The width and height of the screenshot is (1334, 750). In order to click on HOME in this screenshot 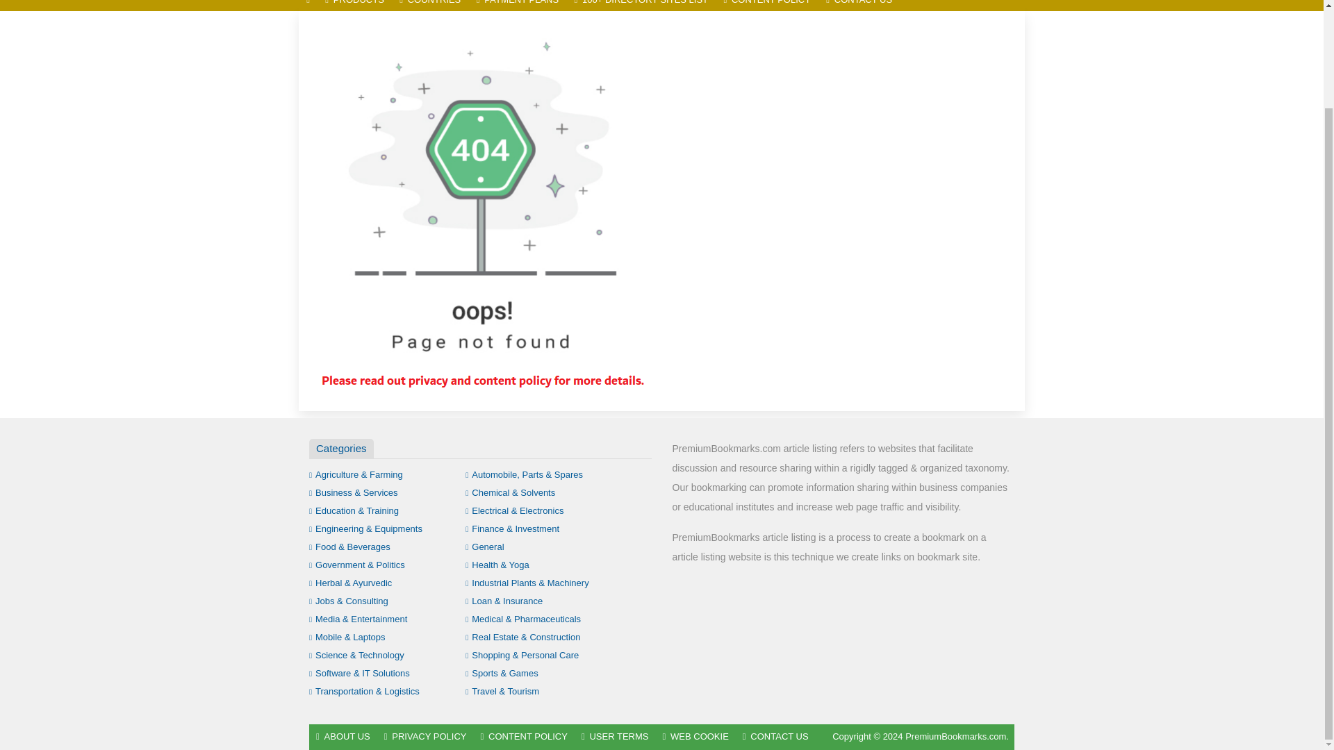, I will do `click(308, 6)`.